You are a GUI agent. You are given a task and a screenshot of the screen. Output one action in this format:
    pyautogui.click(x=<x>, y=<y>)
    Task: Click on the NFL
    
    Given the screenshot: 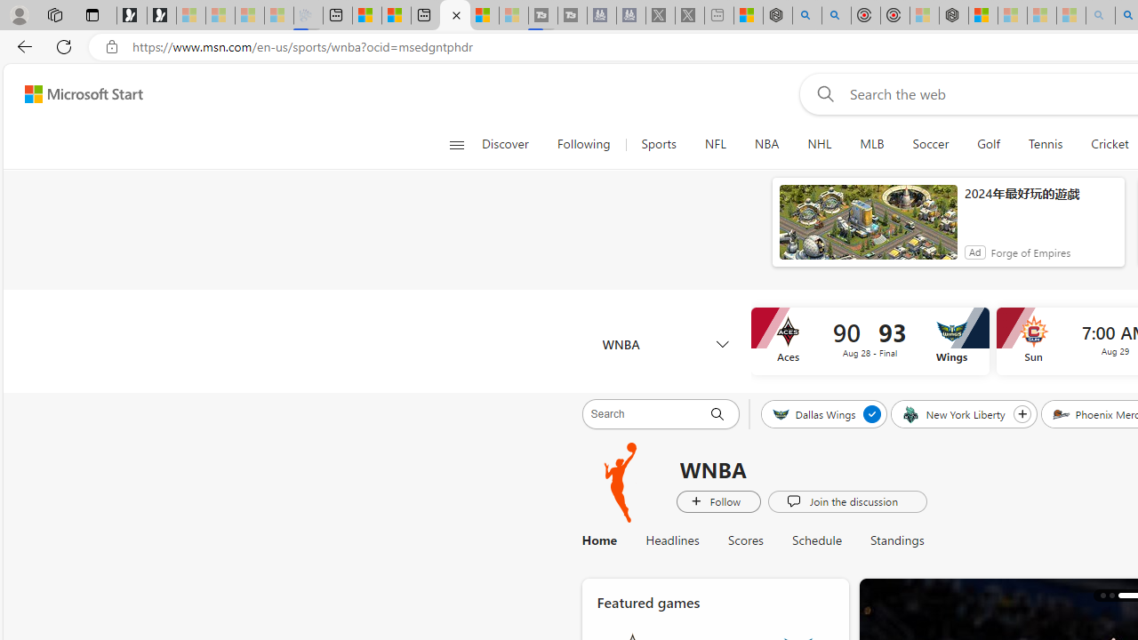 What is the action you would take?
    pyautogui.click(x=715, y=144)
    